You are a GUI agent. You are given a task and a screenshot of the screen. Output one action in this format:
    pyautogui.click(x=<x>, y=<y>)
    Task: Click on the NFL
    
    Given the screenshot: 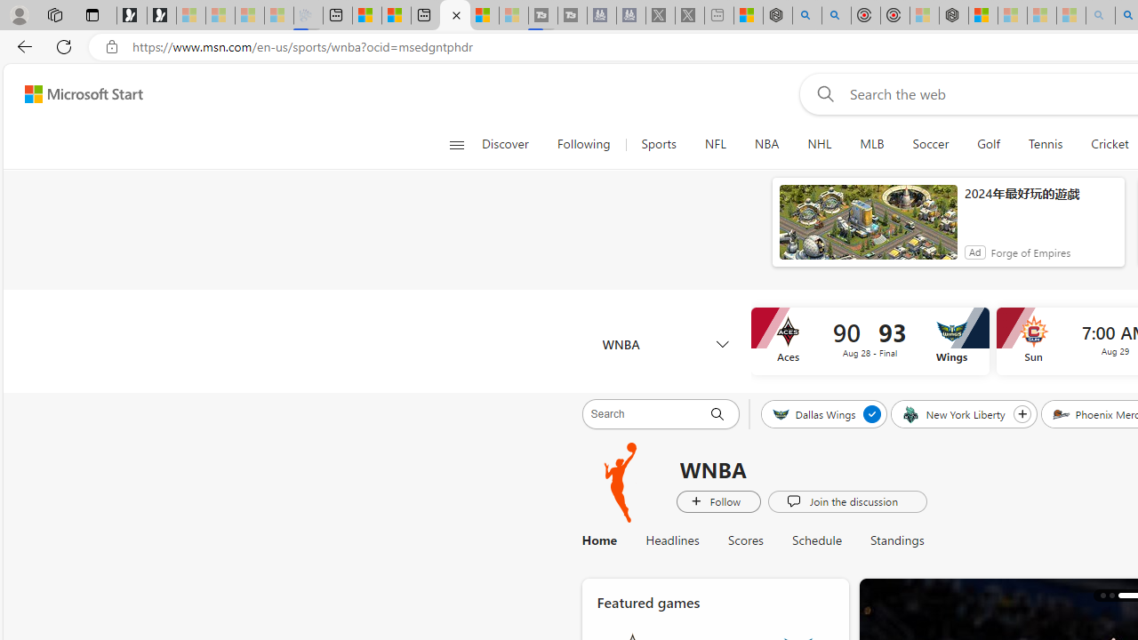 What is the action you would take?
    pyautogui.click(x=715, y=144)
    